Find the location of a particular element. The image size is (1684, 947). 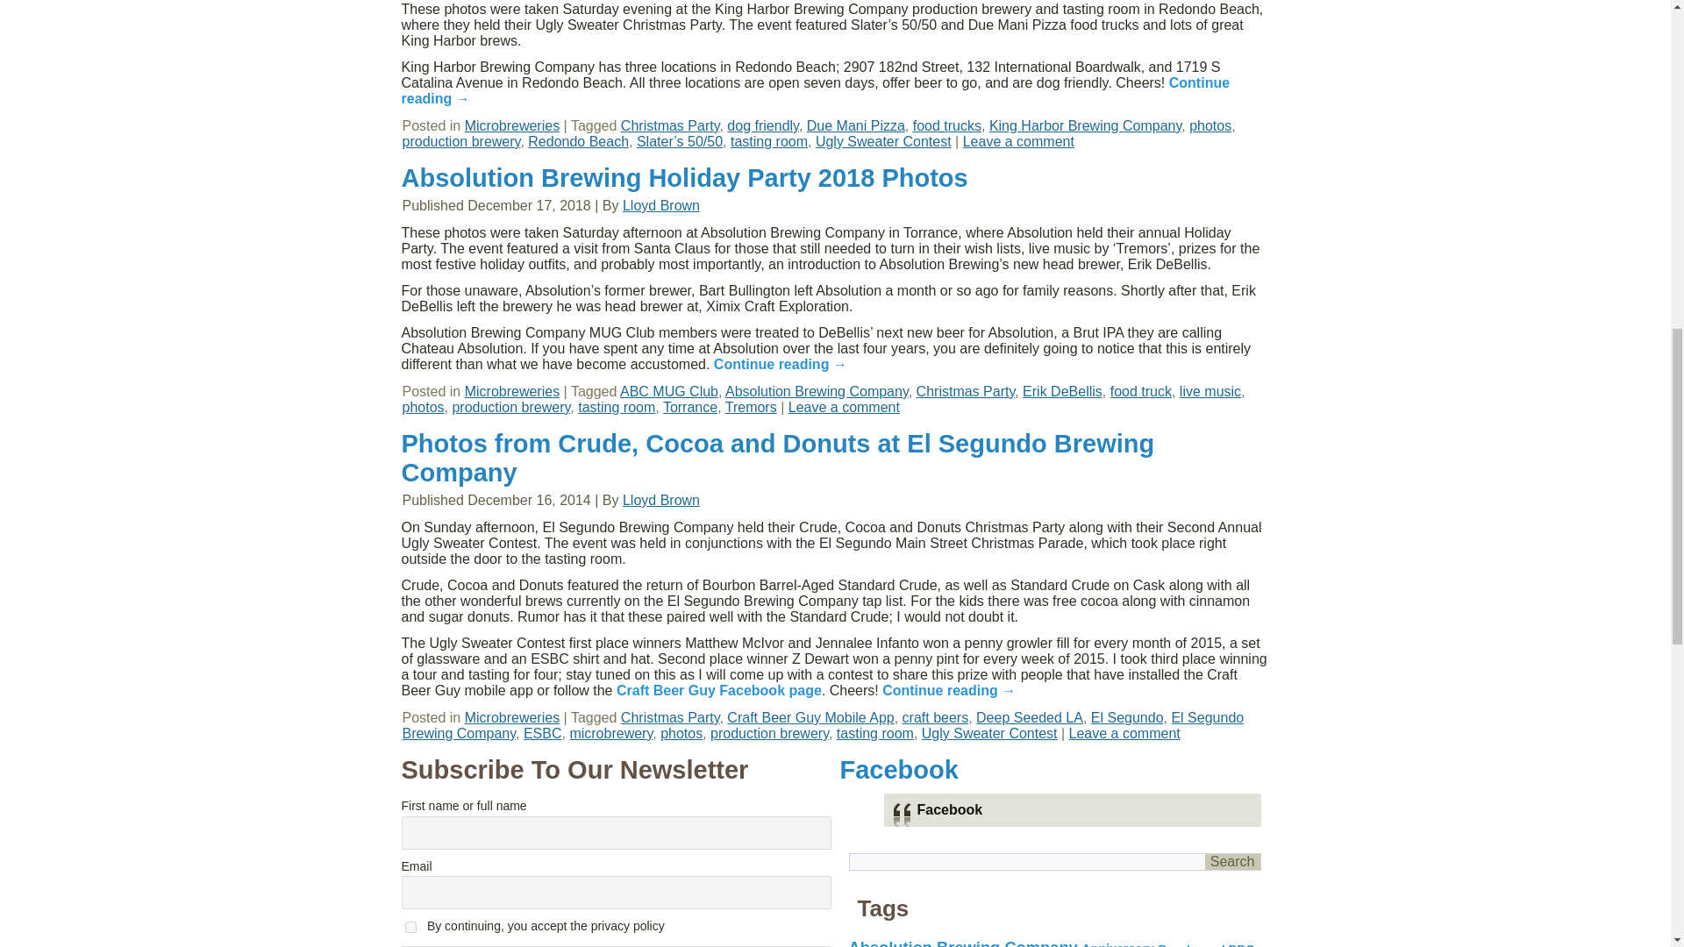

on is located at coordinates (410, 926).